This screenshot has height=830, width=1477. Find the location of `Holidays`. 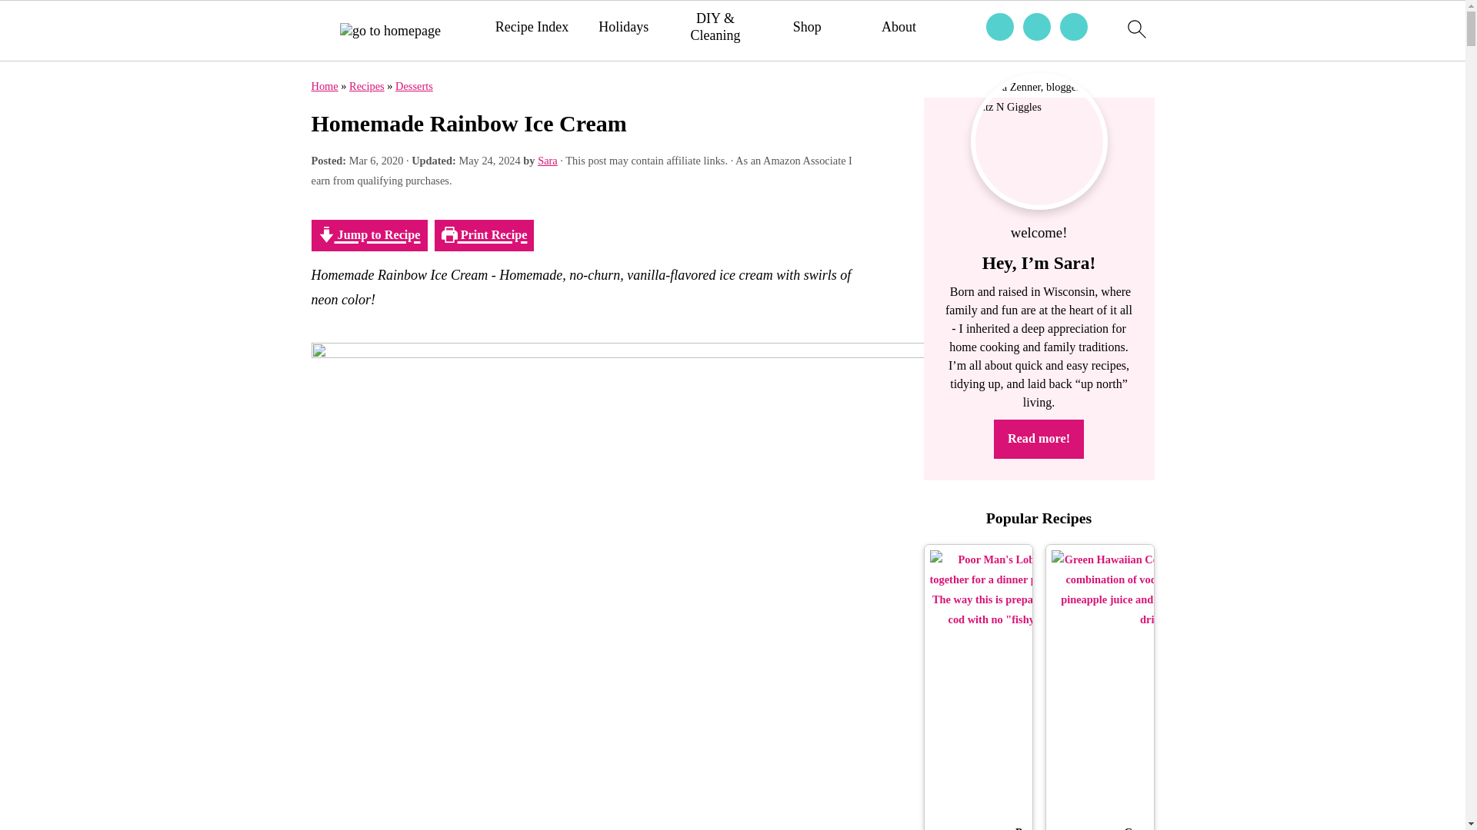

Holidays is located at coordinates (623, 28).